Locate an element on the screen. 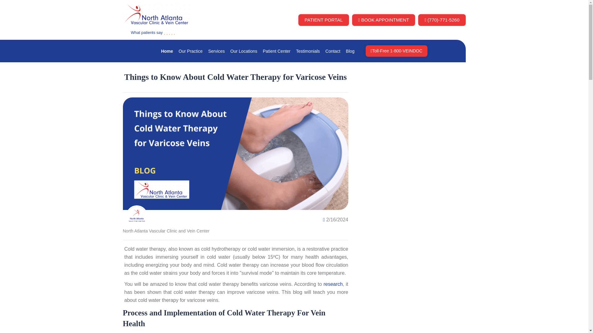 This screenshot has height=333, width=593. Services is located at coordinates (216, 51).